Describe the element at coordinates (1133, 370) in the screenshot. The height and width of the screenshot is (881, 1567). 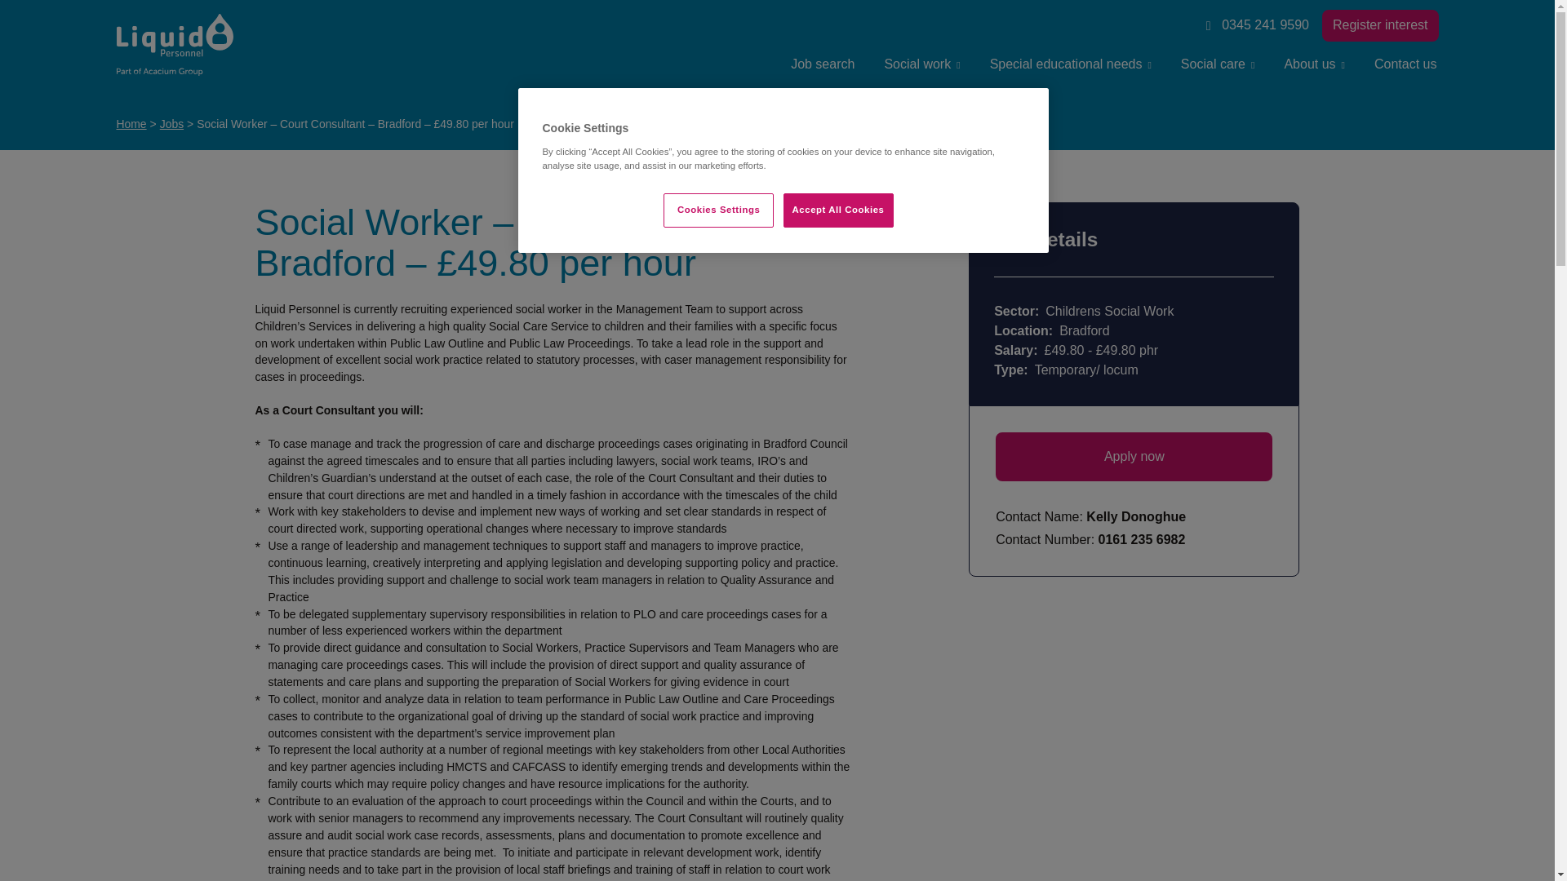
I see `Type` at that location.